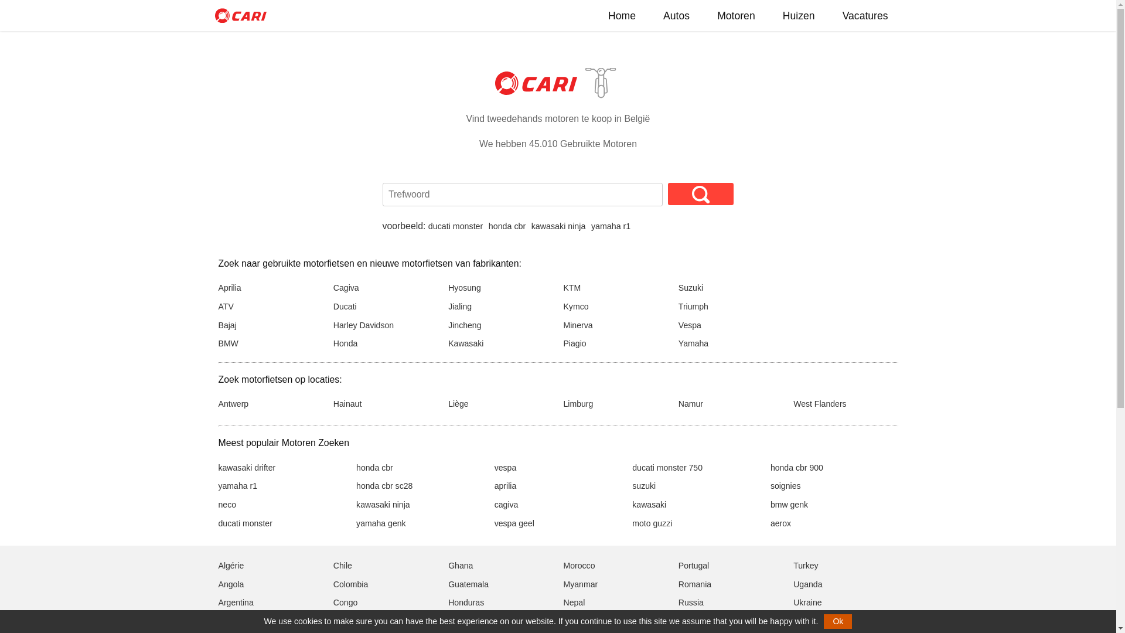  What do you see at coordinates (456, 226) in the screenshot?
I see `ducati monster` at bounding box center [456, 226].